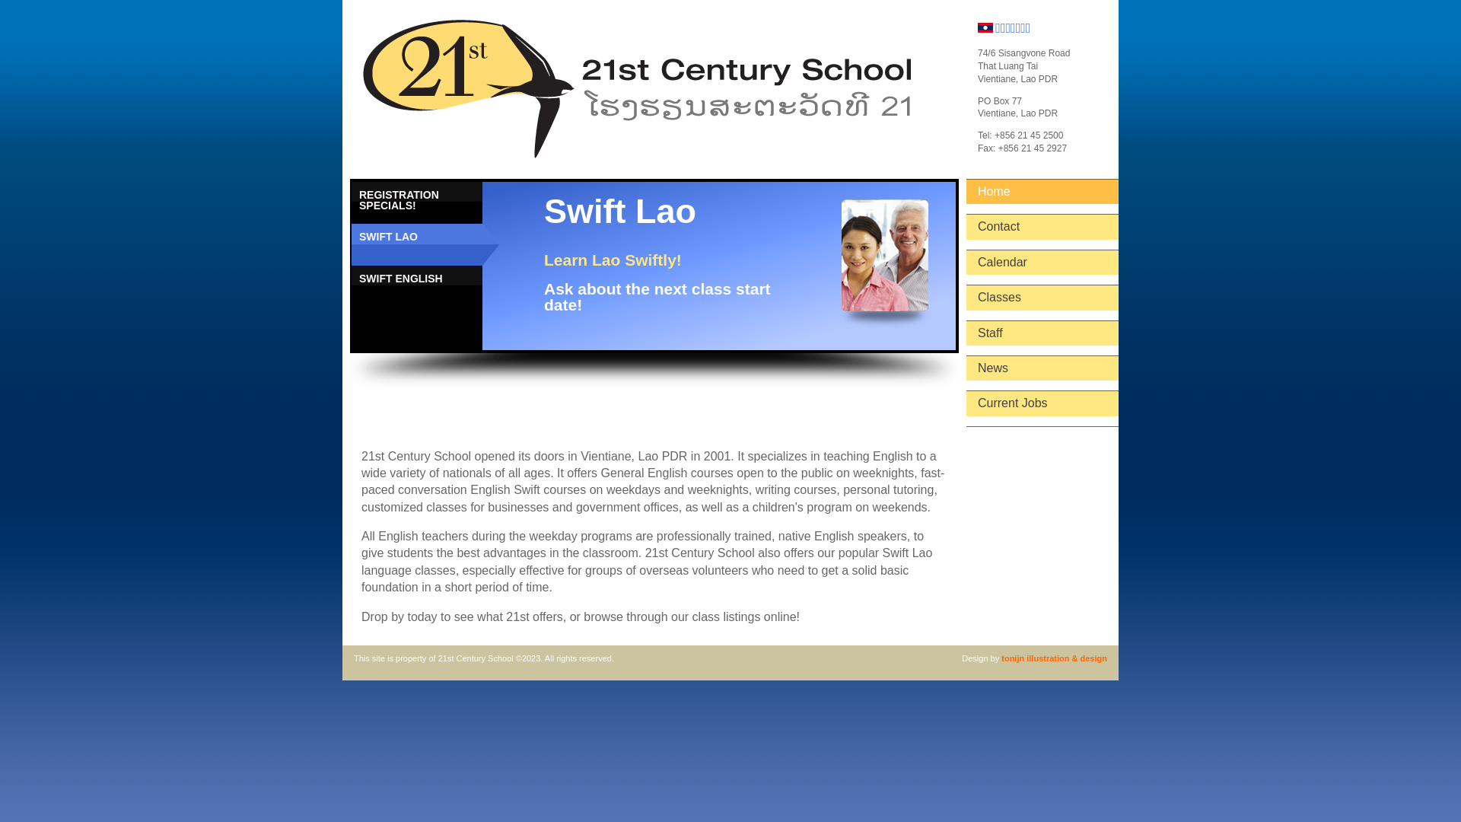  What do you see at coordinates (1042, 403) in the screenshot?
I see `Current Jobs` at bounding box center [1042, 403].